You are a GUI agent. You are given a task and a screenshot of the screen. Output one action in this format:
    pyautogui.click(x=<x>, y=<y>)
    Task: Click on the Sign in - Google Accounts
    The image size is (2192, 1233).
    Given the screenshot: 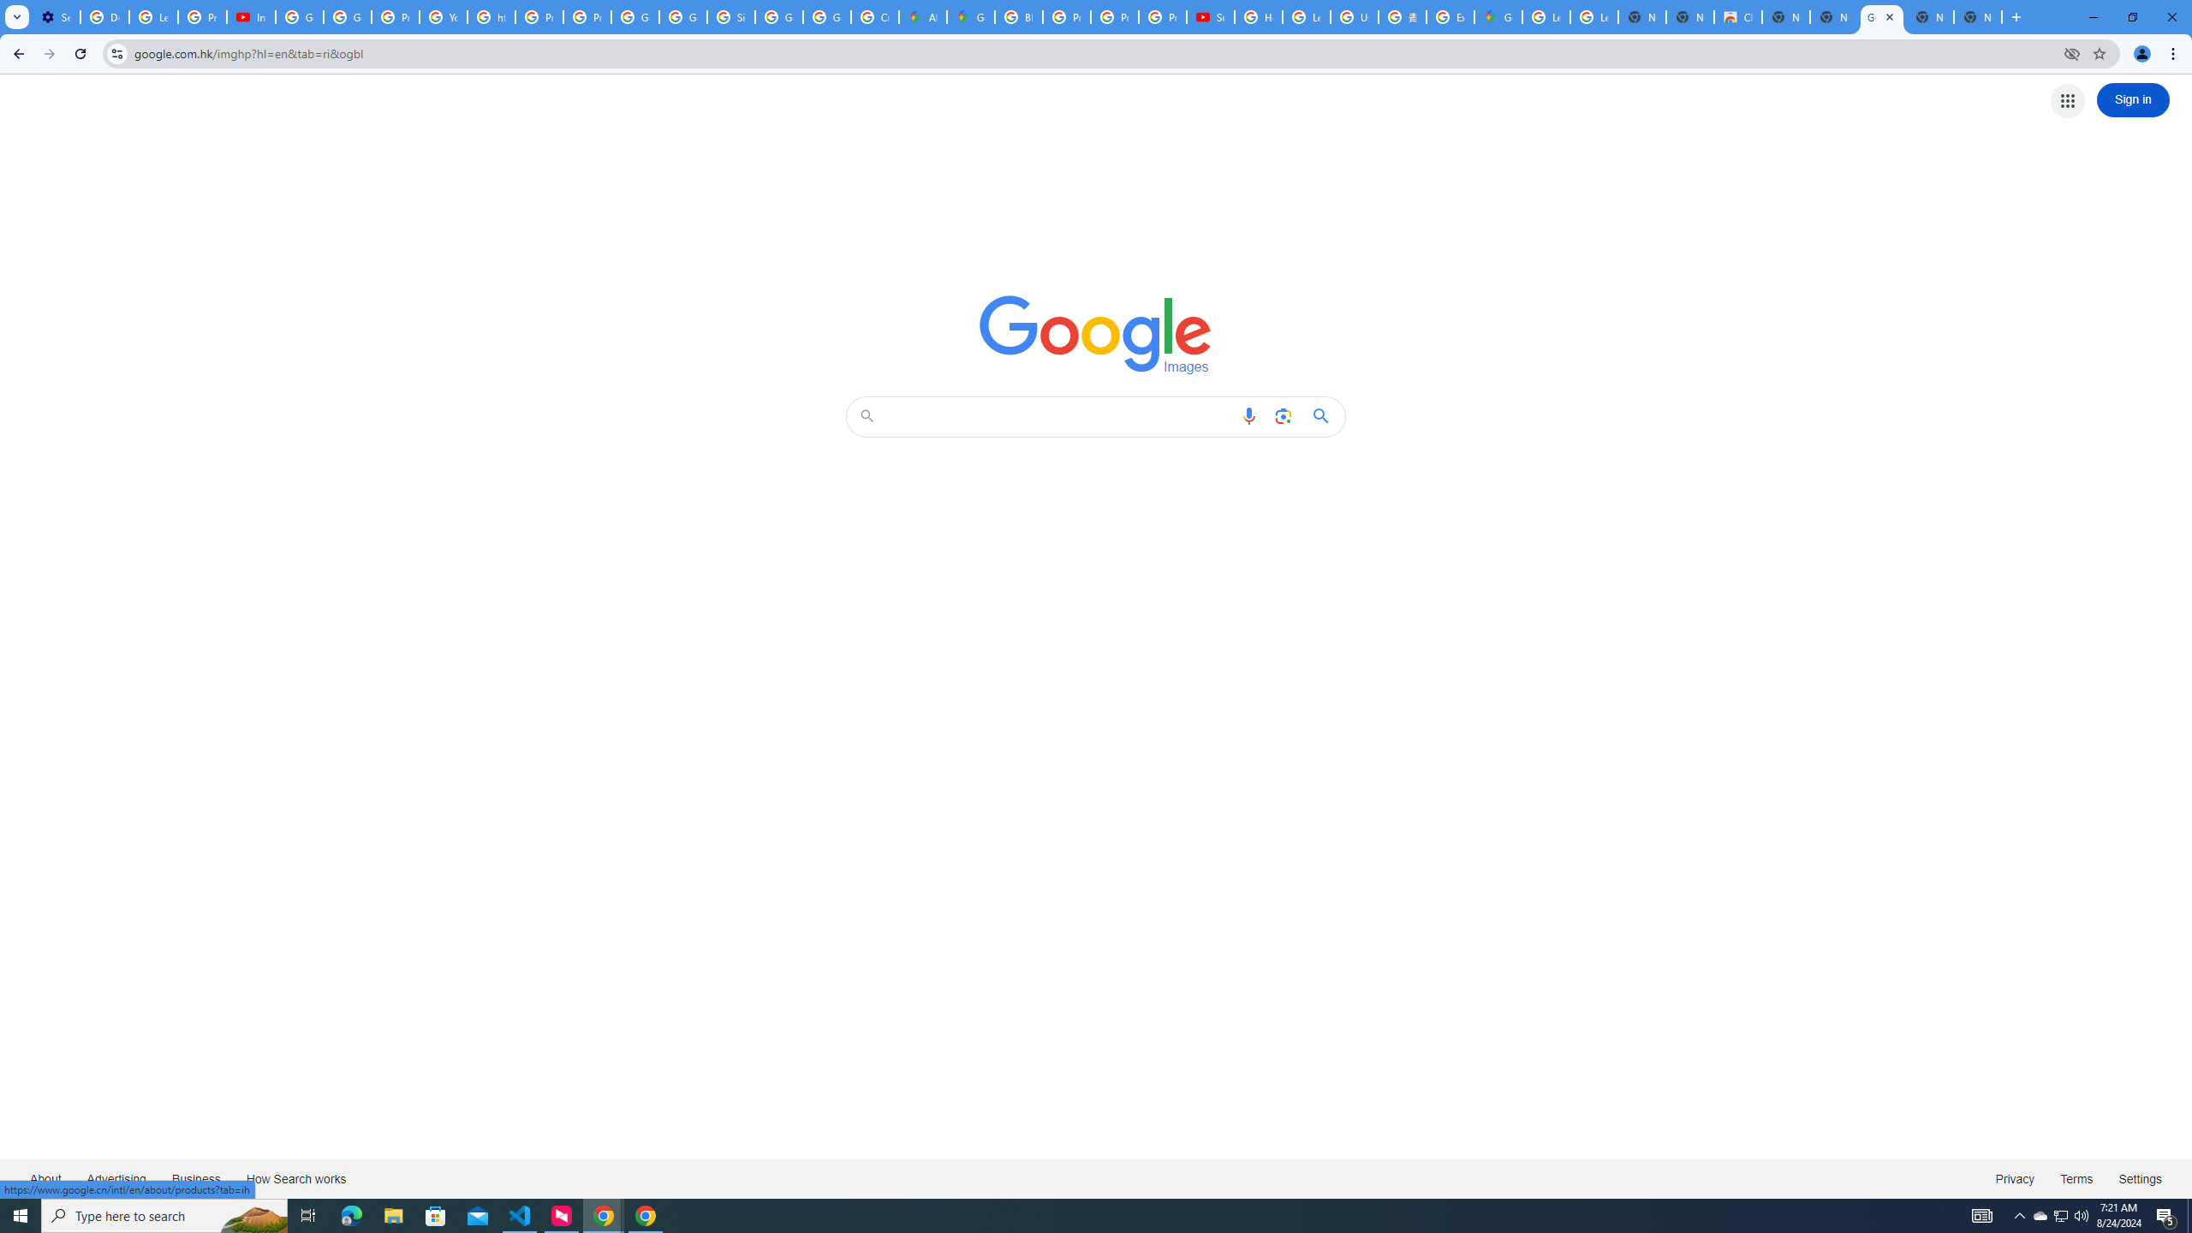 What is the action you would take?
    pyautogui.click(x=730, y=17)
    